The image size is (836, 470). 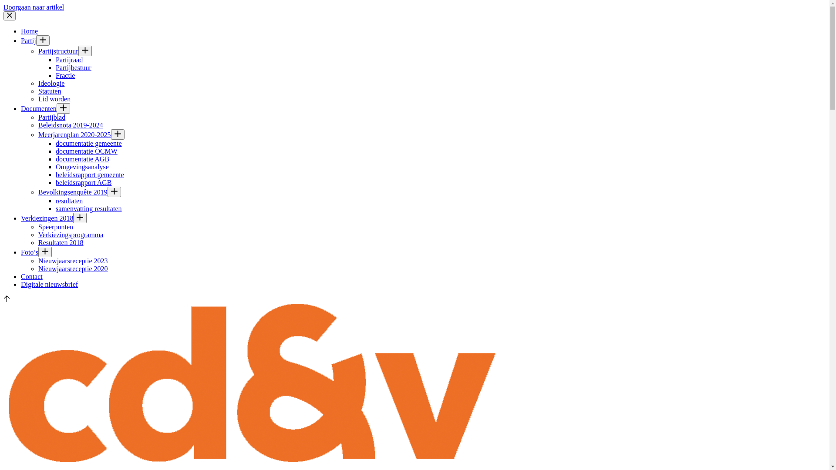 I want to click on Partijraad, so click(x=69, y=60).